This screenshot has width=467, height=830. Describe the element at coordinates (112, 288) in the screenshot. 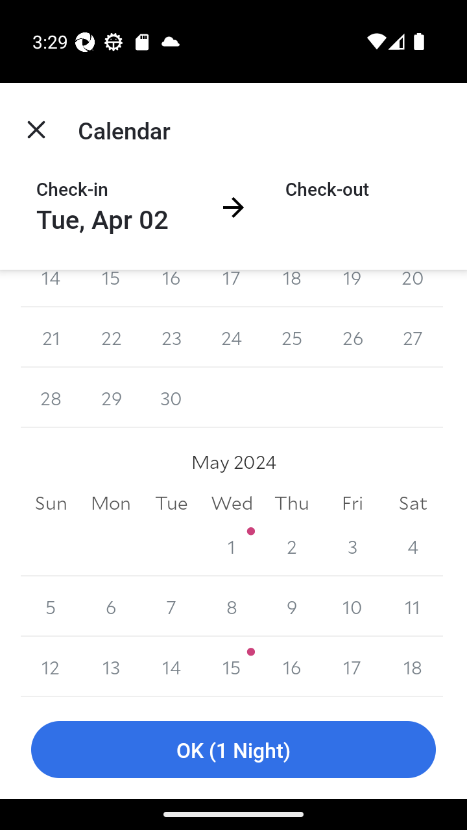

I see `15 15 April 2024` at that location.